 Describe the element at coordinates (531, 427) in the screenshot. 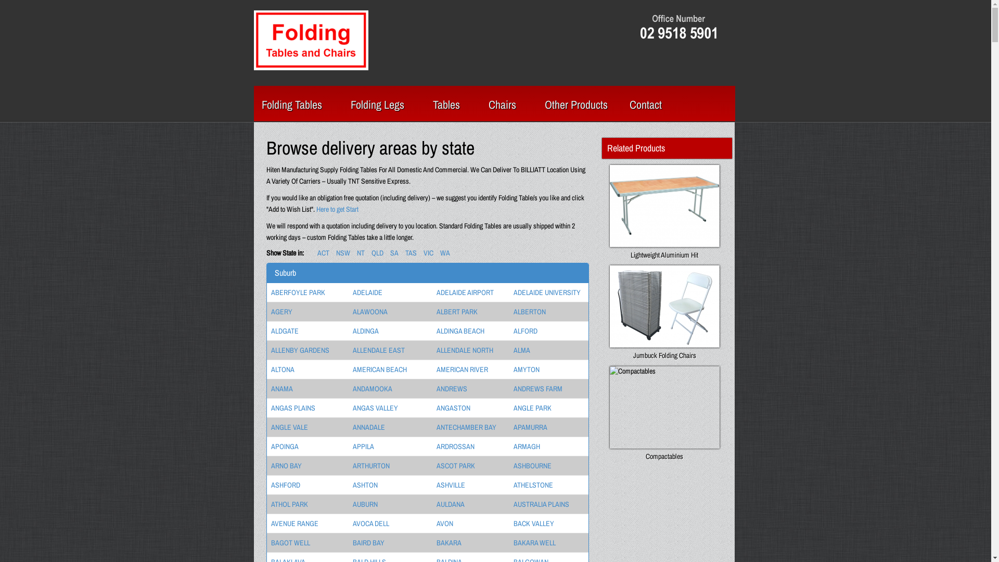

I see `APAMURRA` at that location.